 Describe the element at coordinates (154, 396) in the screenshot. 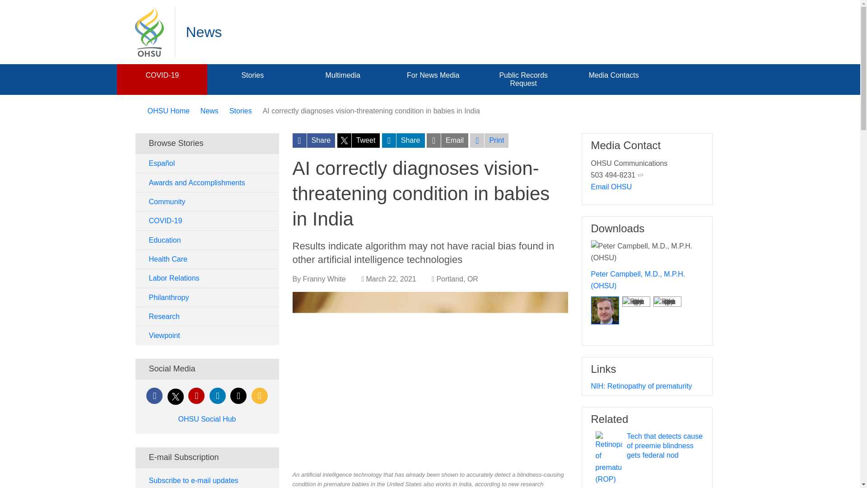

I see `Facebook` at that location.